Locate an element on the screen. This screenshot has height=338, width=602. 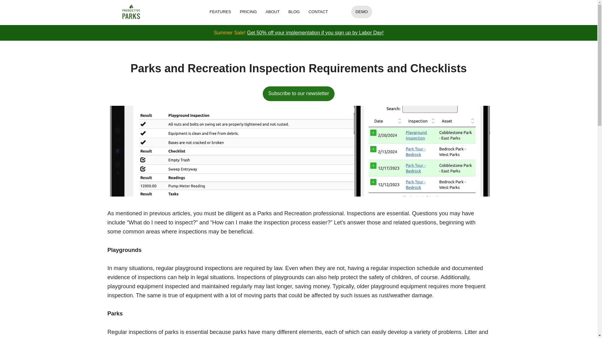
BLOG is located at coordinates (294, 12).